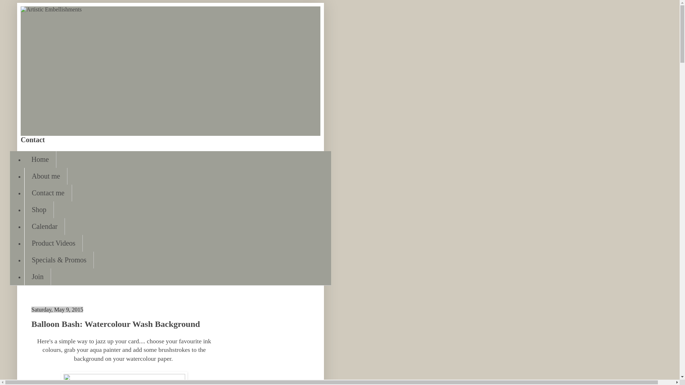 The image size is (685, 385). What do you see at coordinates (48, 193) in the screenshot?
I see `Contact me` at bounding box center [48, 193].